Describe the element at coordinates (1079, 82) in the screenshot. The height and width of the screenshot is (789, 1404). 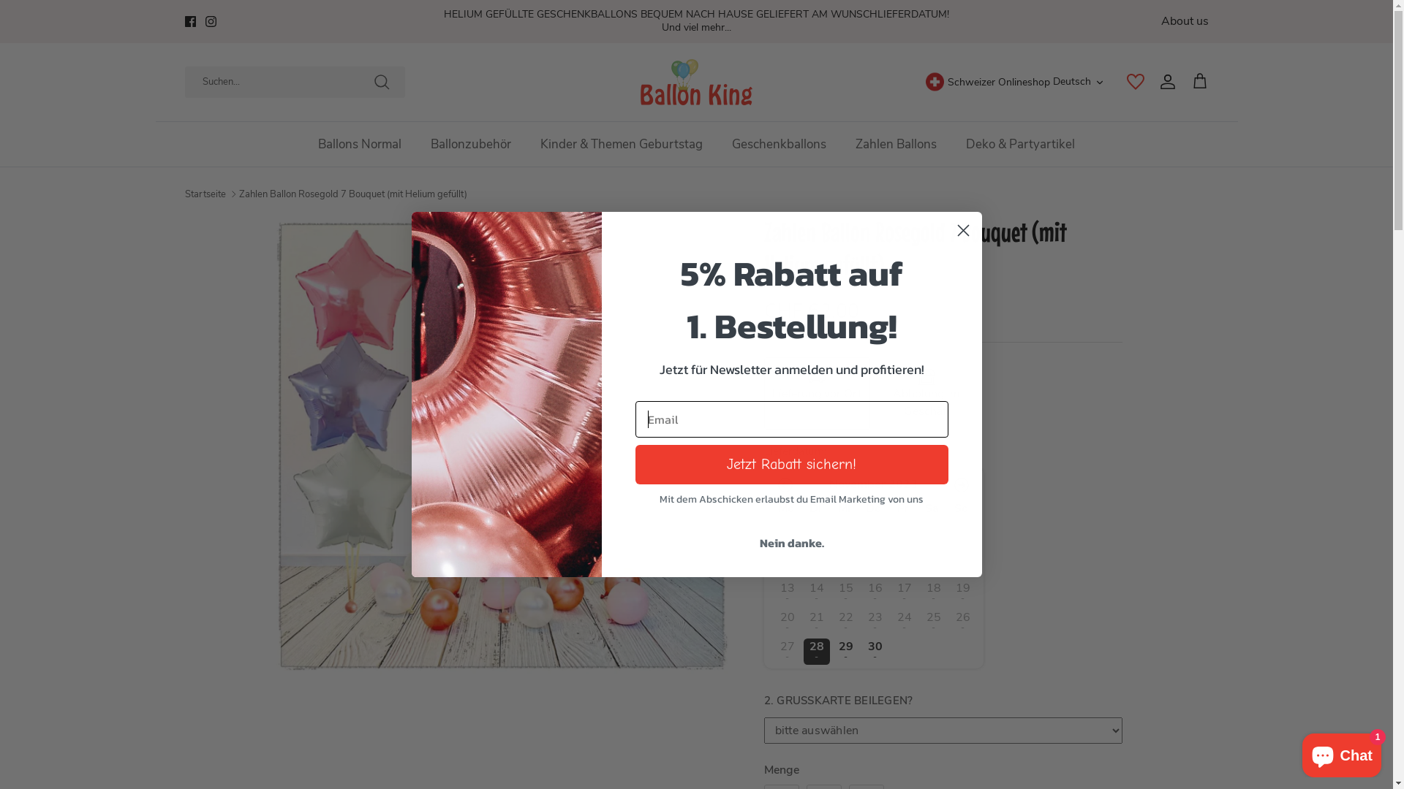
I see `Deutsch
Runter` at that location.